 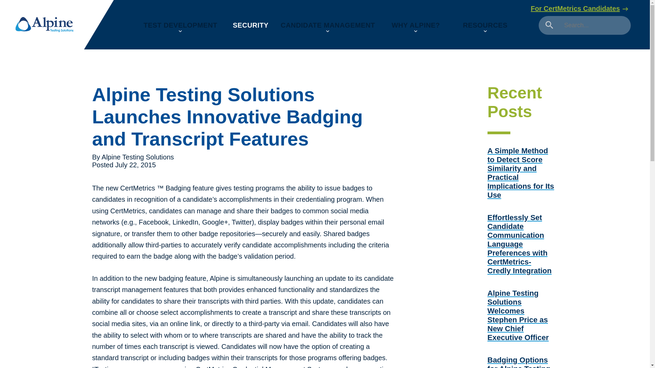 What do you see at coordinates (416, 26) in the screenshot?
I see `WHY ALPINE?` at bounding box center [416, 26].